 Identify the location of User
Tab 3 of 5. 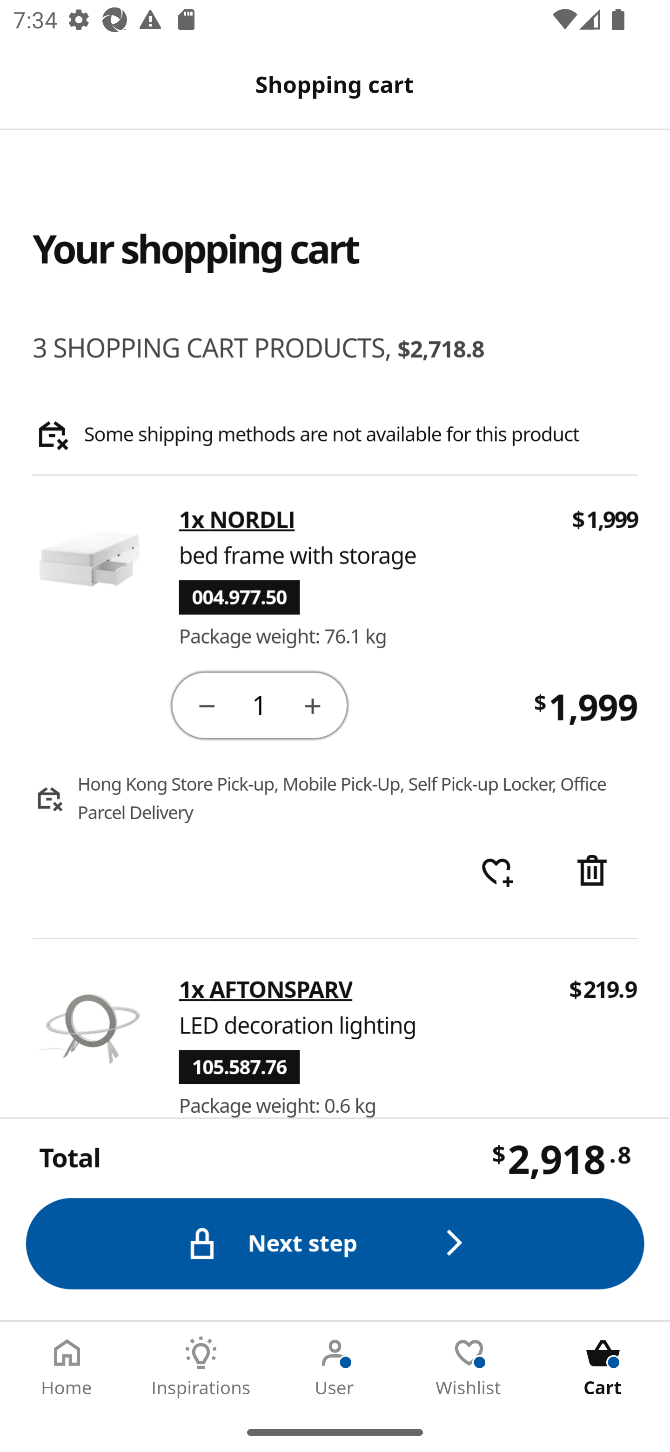
(335, 1367).